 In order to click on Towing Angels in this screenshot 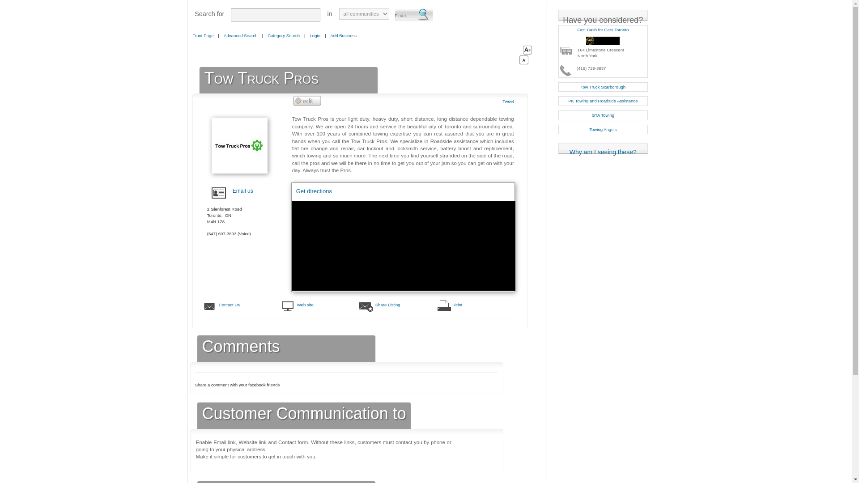, I will do `click(602, 129)`.